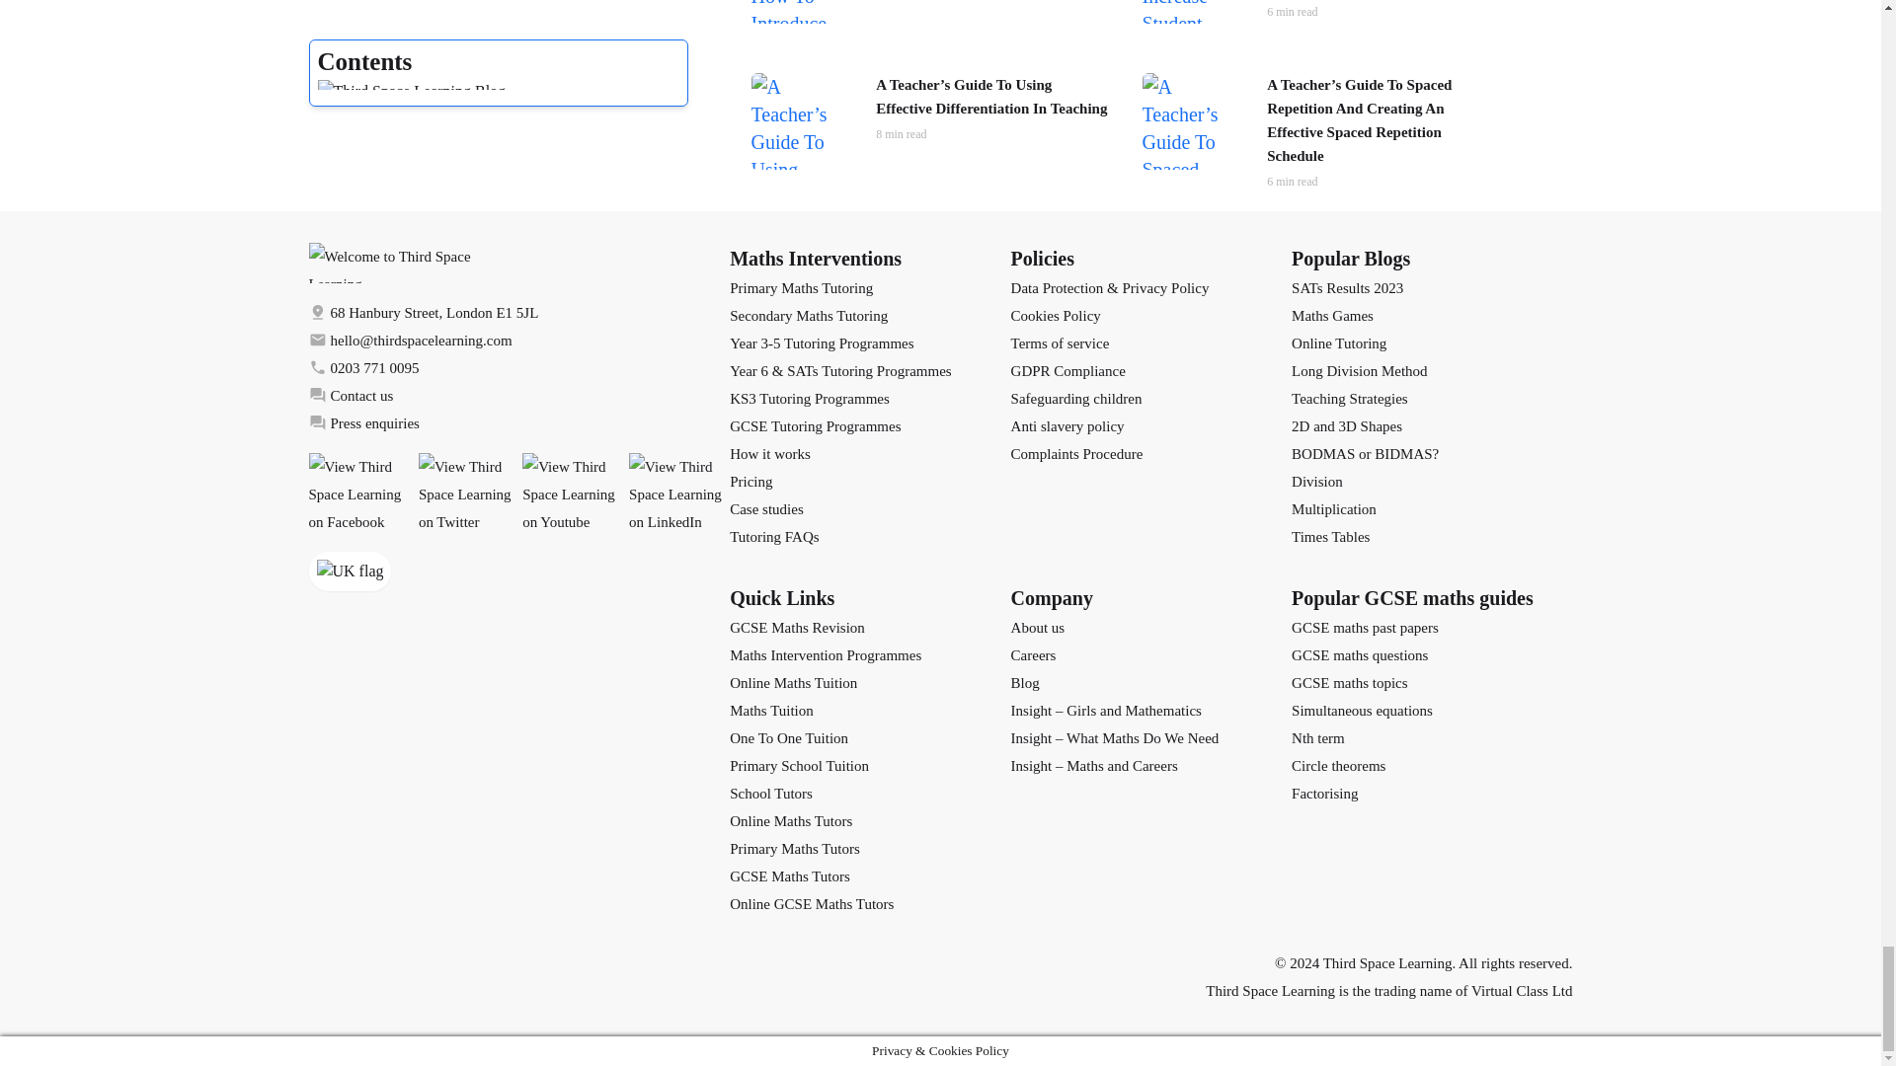 The width and height of the screenshot is (1896, 1066). What do you see at coordinates (518, 422) in the screenshot?
I see `Press information` at bounding box center [518, 422].